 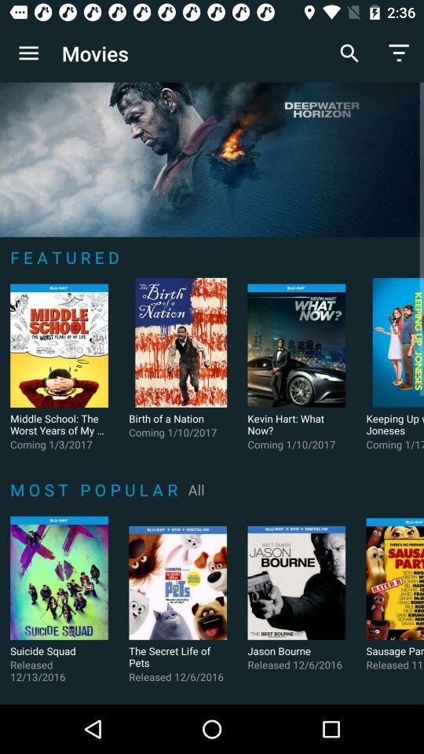 What do you see at coordinates (28, 53) in the screenshot?
I see `tap icon to the left of the movies icon` at bounding box center [28, 53].